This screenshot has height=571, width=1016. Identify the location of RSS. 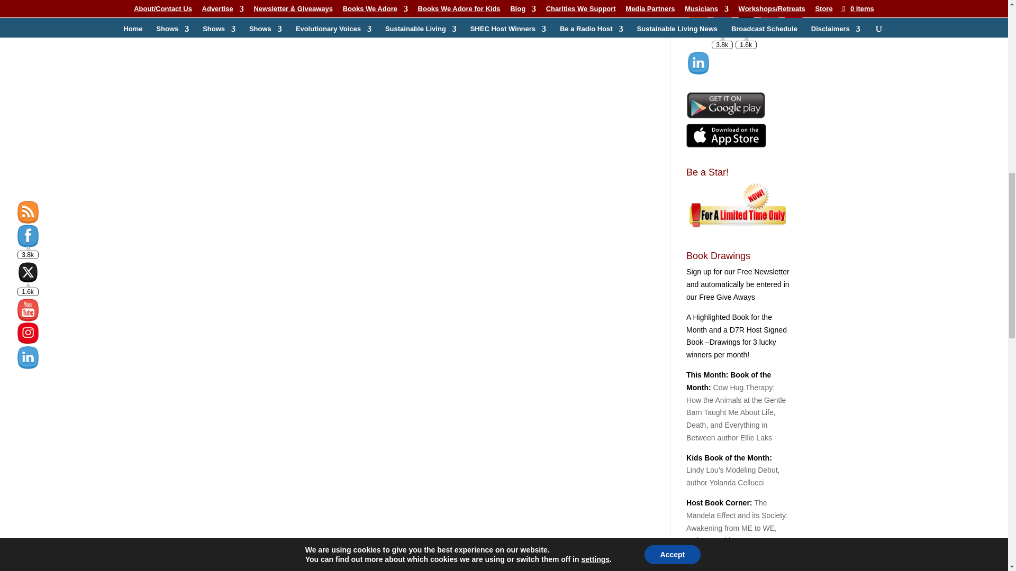
(698, 26).